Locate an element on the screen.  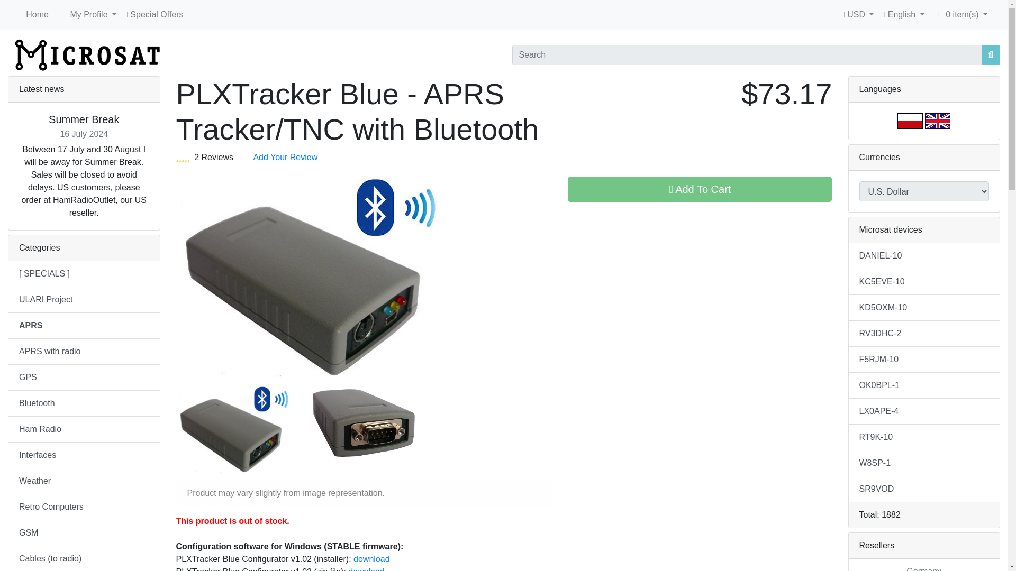
English is located at coordinates (903, 14).